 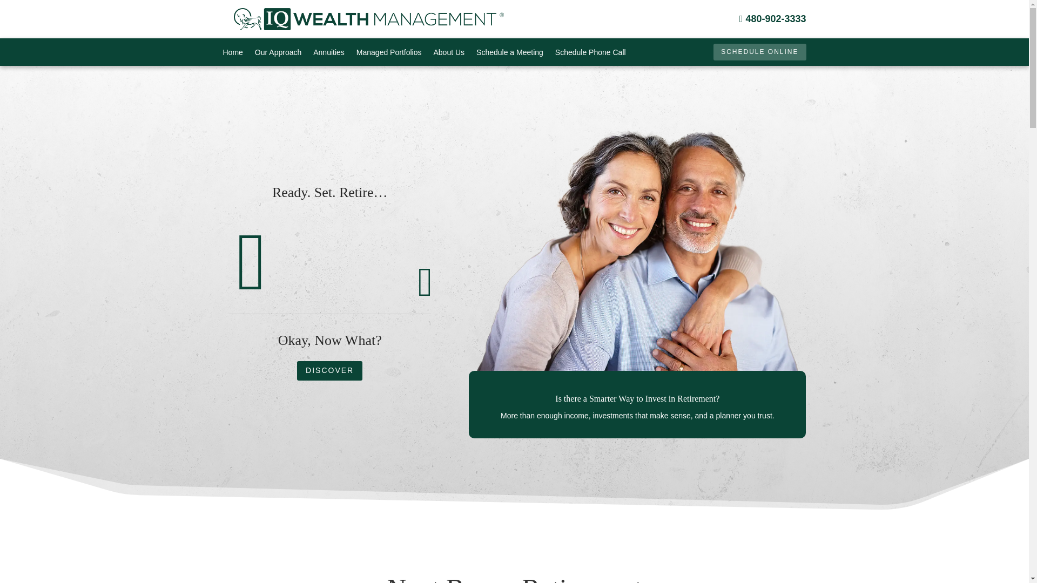 I want to click on DISCOVER, so click(x=329, y=370).